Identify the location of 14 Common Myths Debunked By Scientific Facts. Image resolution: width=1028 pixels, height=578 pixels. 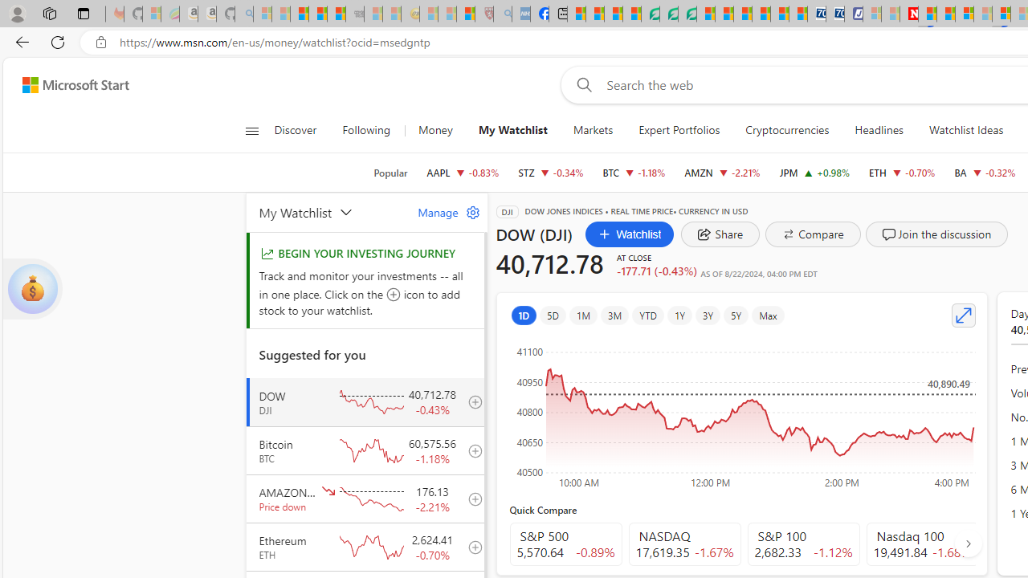
(946, 14).